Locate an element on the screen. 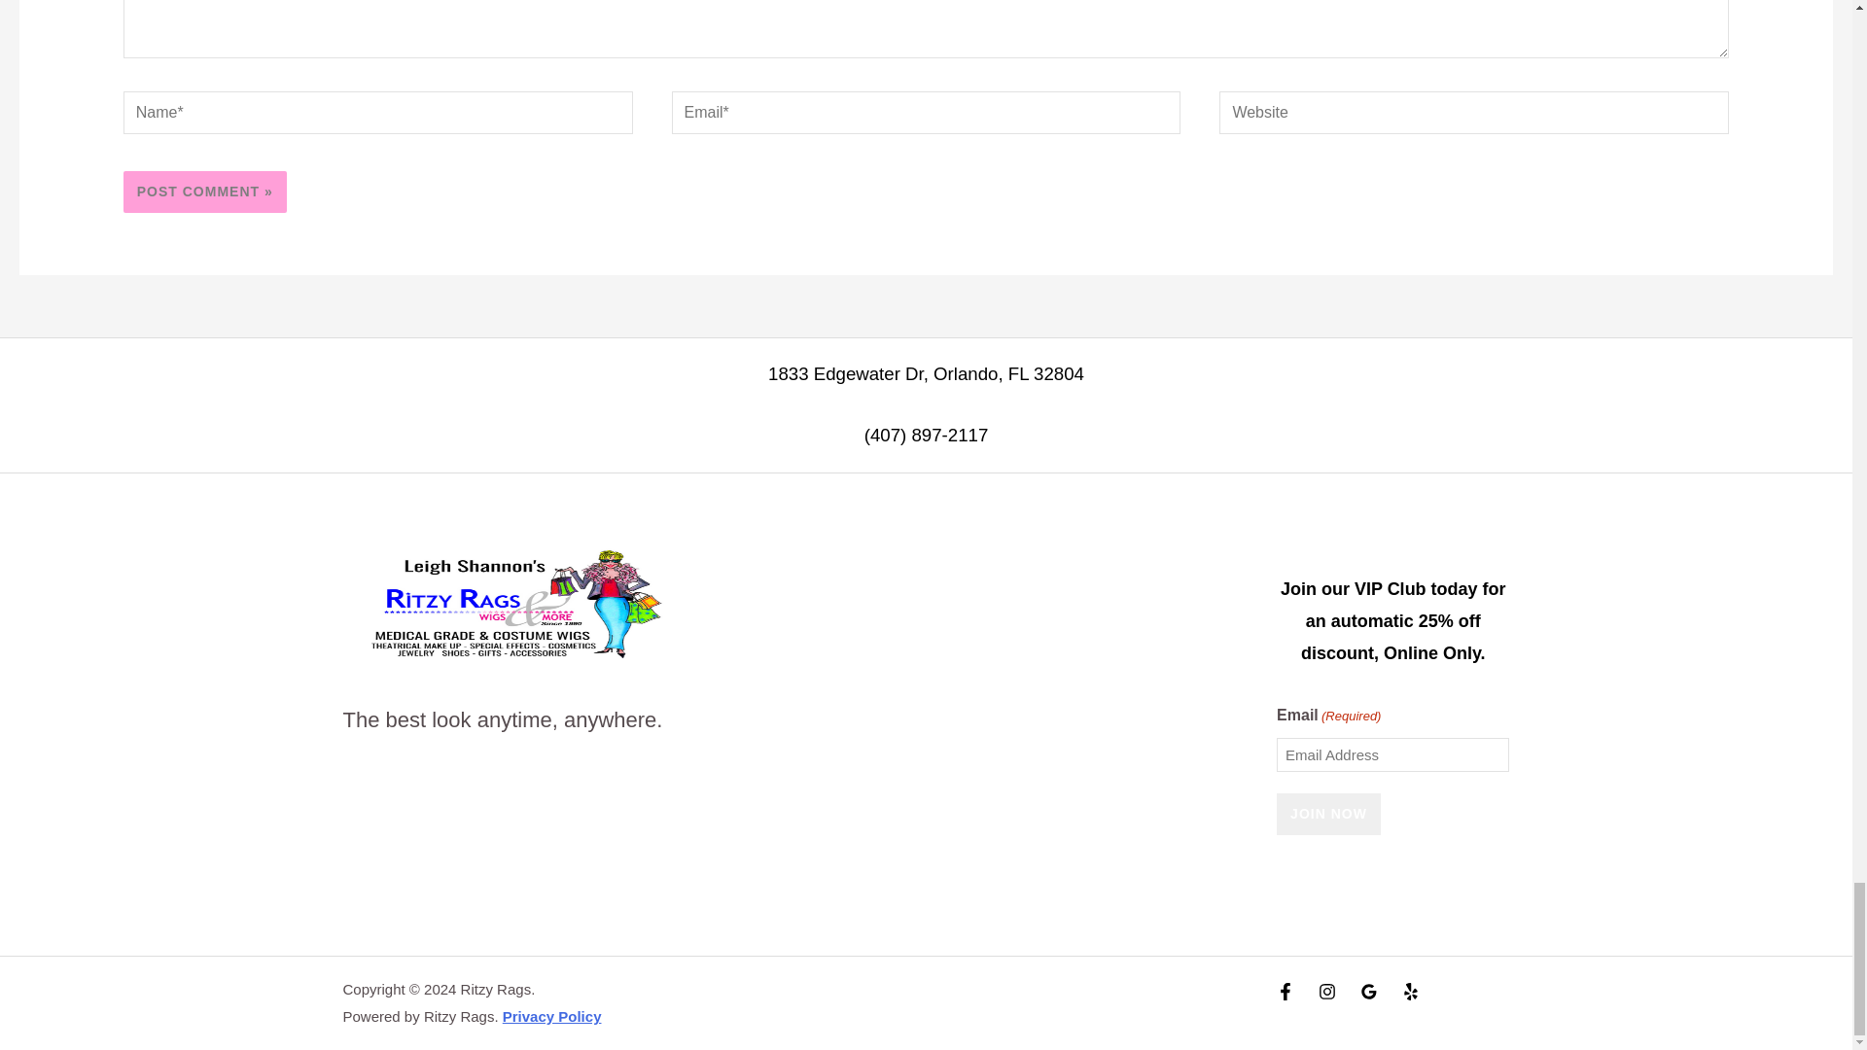 This screenshot has width=1867, height=1050. JOIN NOW is located at coordinates (1328, 814).